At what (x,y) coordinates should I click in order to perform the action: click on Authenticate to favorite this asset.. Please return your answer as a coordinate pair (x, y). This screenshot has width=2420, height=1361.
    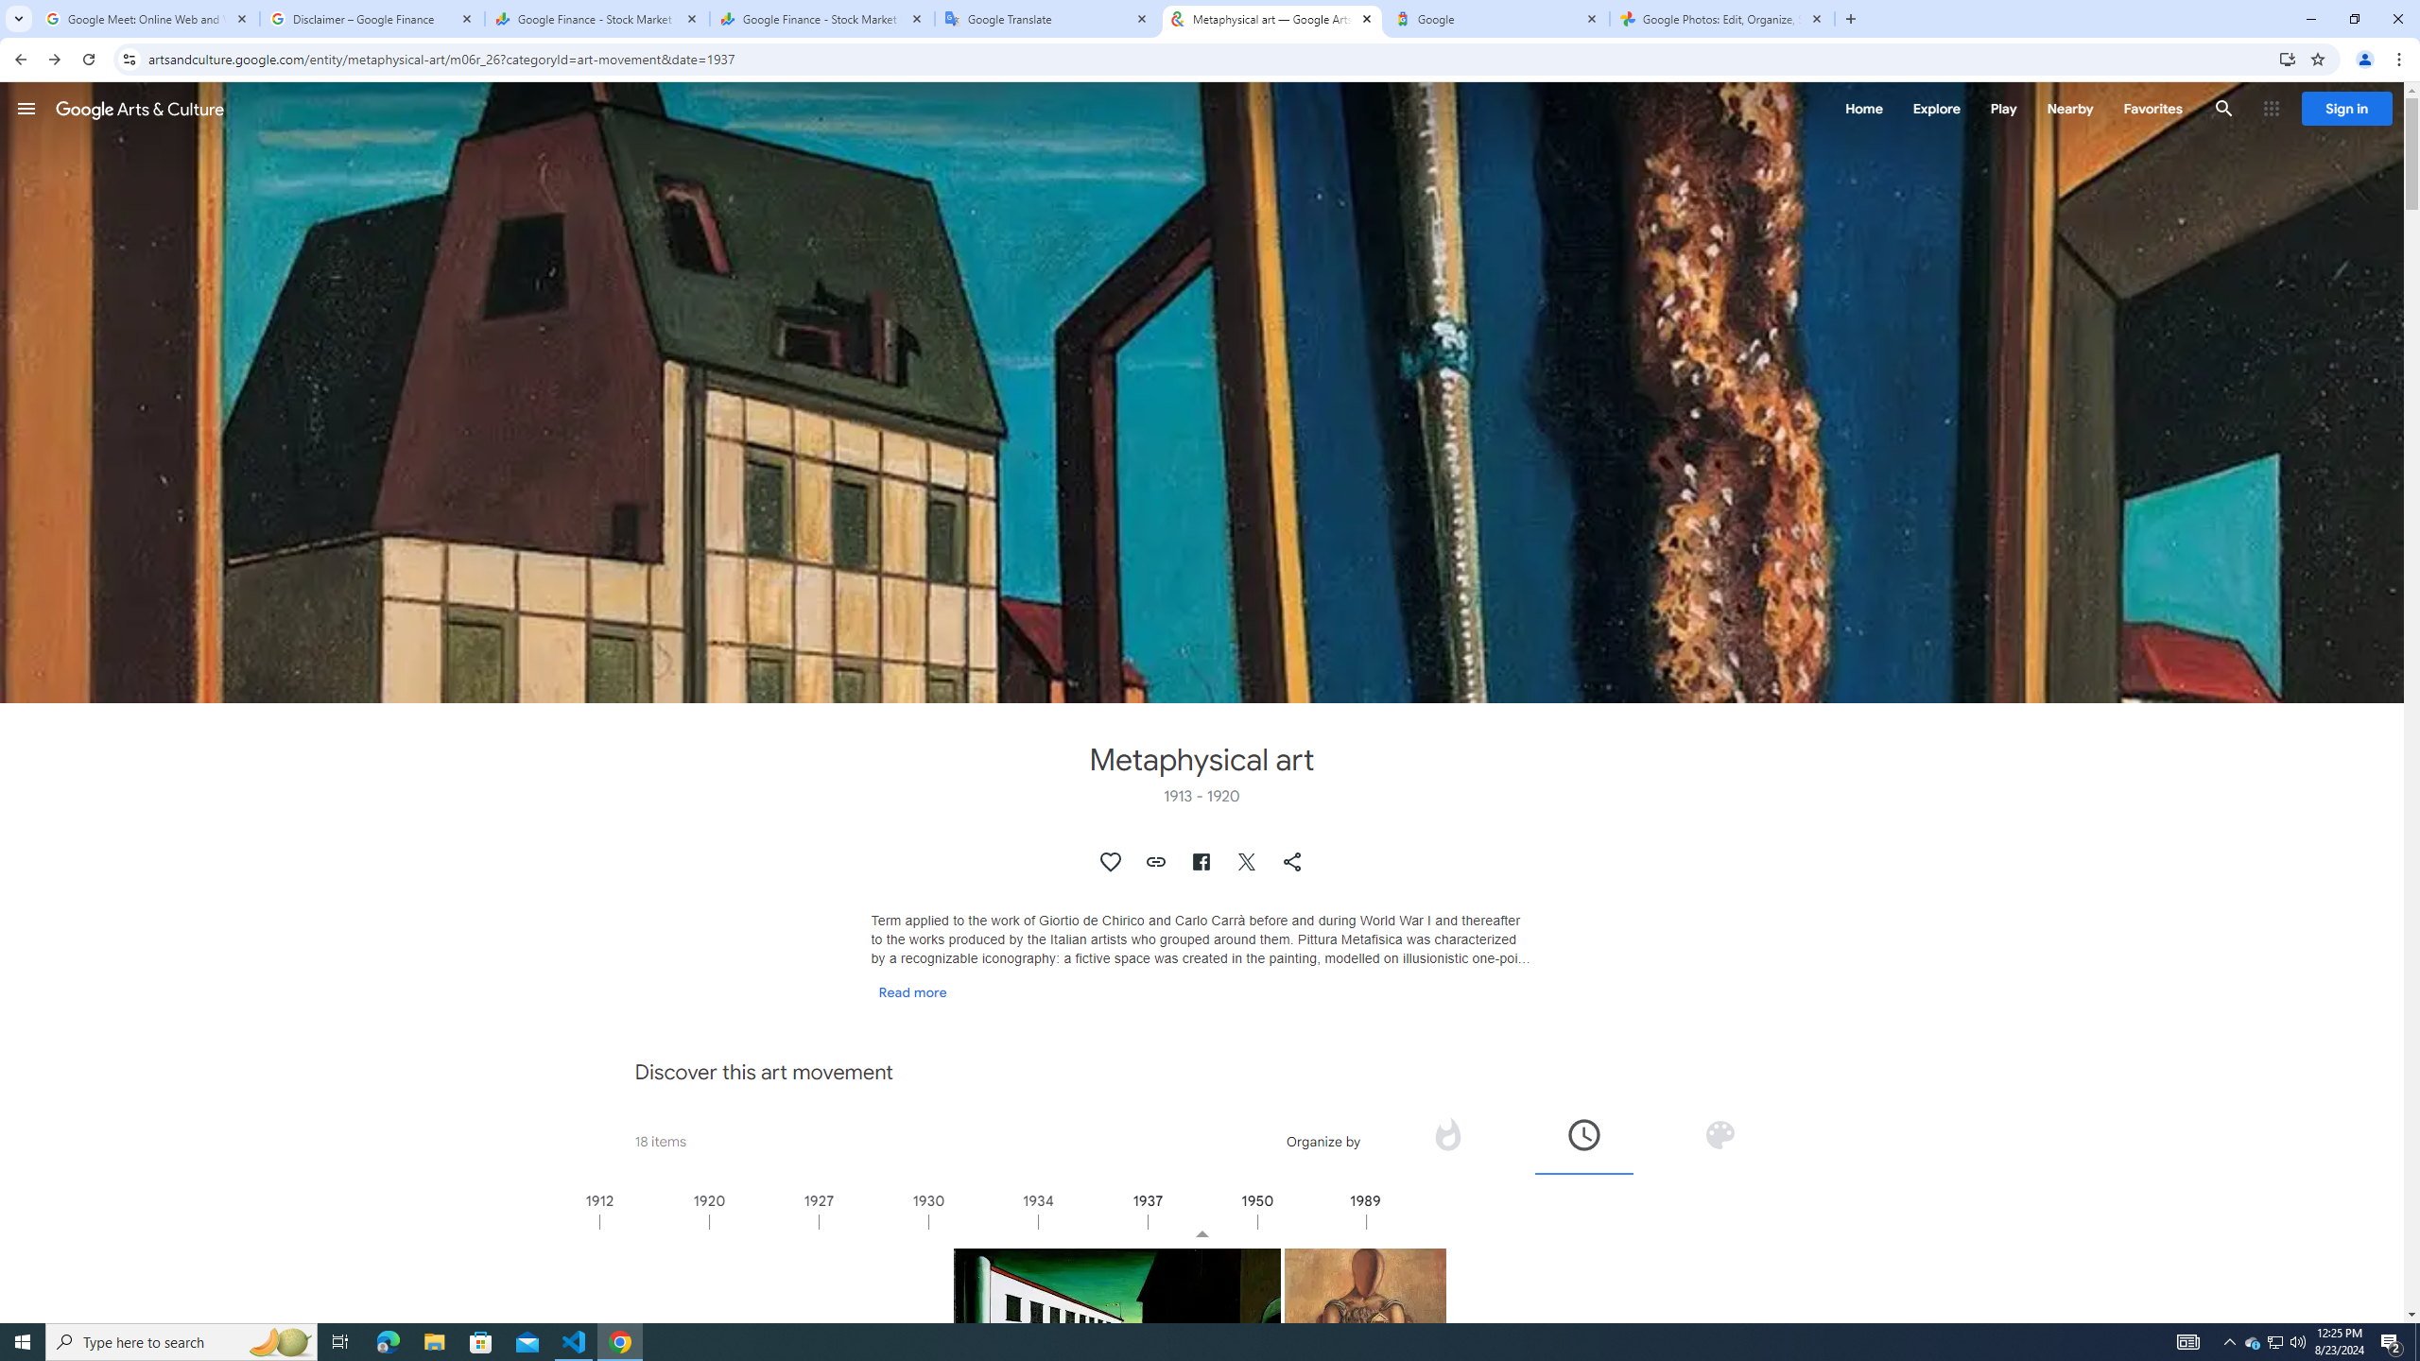
    Looking at the image, I should click on (1112, 862).